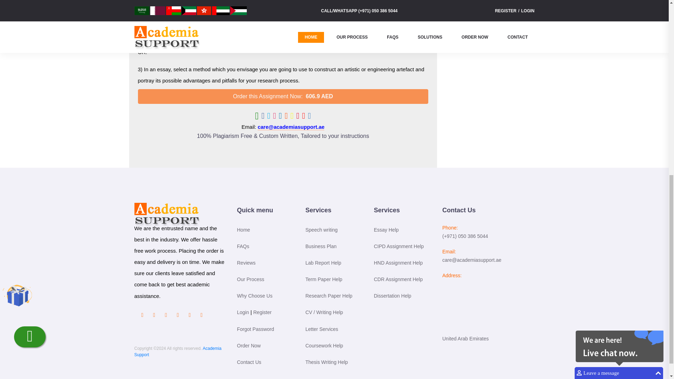  What do you see at coordinates (658, 31) in the screenshot?
I see `Maximize` at bounding box center [658, 31].